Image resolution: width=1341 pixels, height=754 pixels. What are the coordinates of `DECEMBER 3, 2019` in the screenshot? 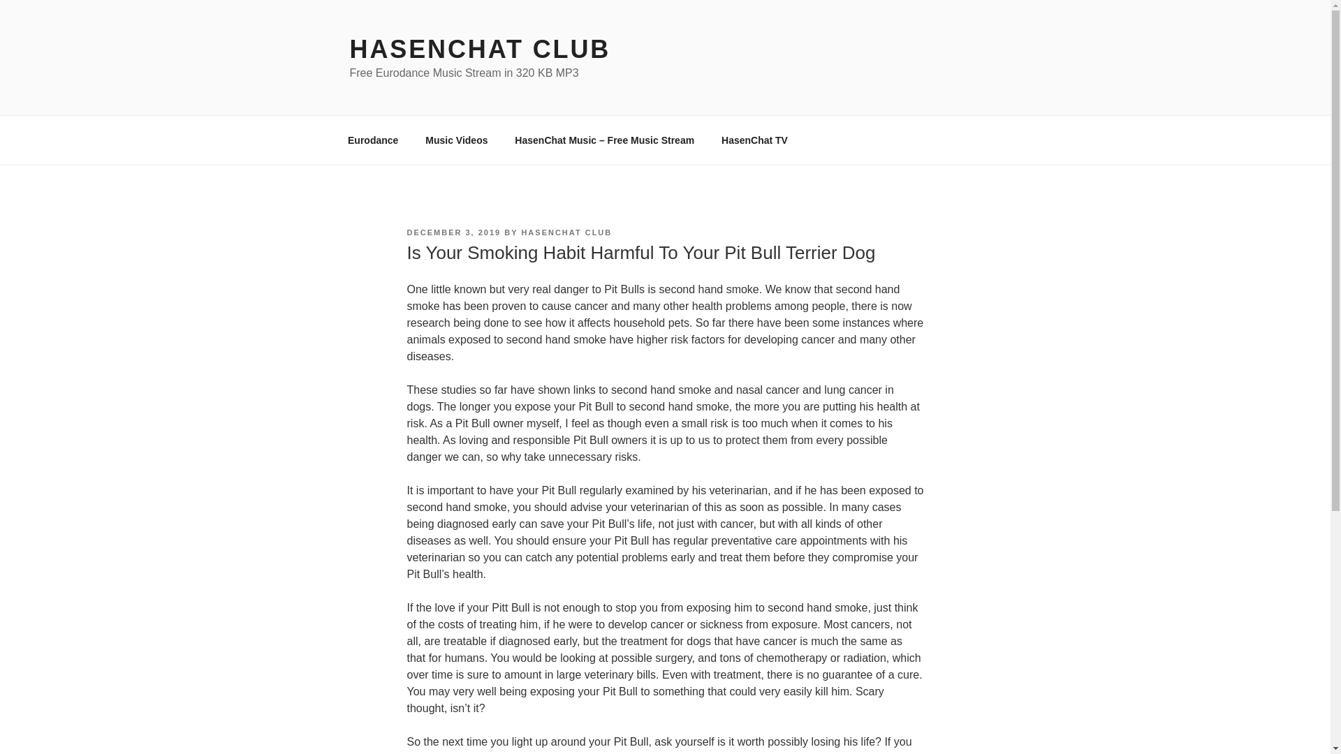 It's located at (453, 232).